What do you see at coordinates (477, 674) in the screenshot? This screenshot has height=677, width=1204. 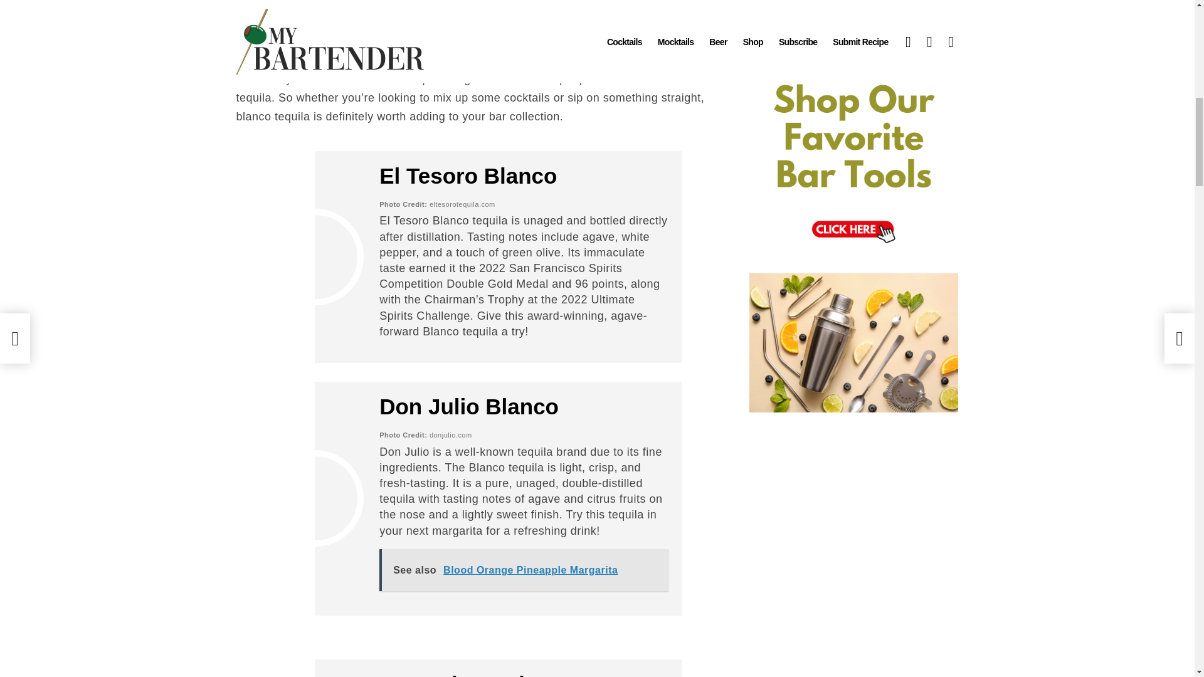 I see `Casamigos Blanco` at bounding box center [477, 674].